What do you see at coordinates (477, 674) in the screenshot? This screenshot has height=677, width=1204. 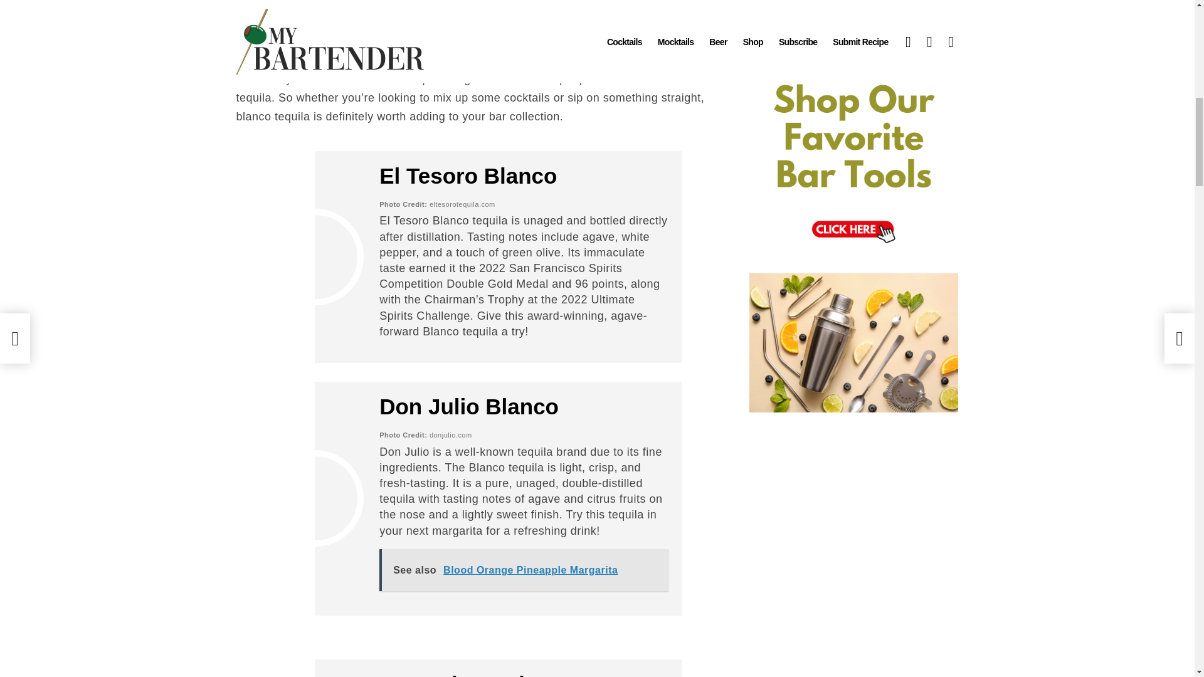 I see `Casamigos Blanco` at bounding box center [477, 674].